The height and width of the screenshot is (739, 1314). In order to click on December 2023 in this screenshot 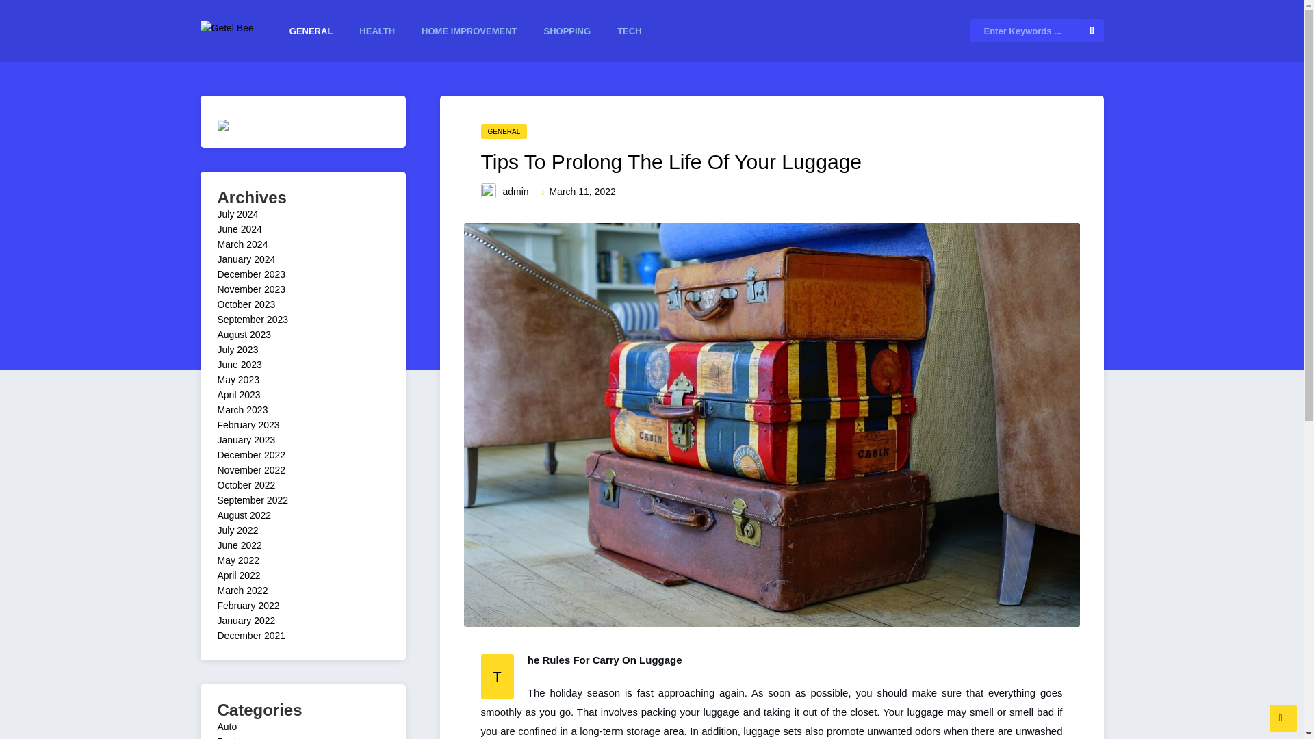, I will do `click(252, 274)`.